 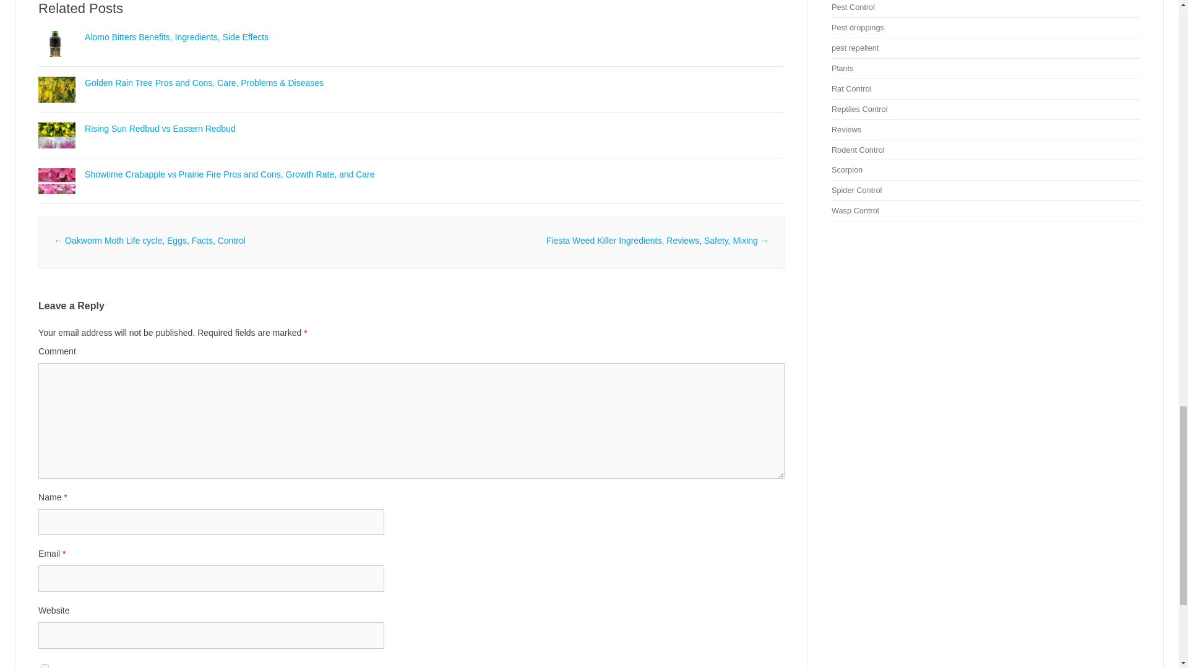 I want to click on Rising Sun Redbud vs Eastern Redbud, so click(x=57, y=153).